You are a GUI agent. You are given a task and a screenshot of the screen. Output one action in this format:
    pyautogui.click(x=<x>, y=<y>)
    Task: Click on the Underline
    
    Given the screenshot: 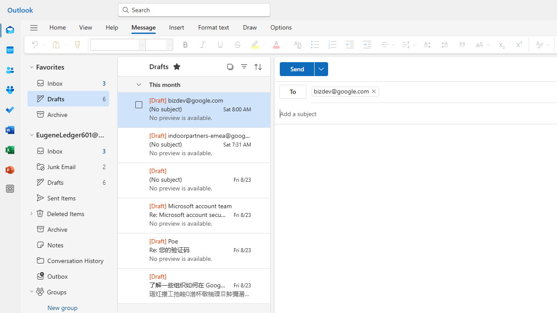 What is the action you would take?
    pyautogui.click(x=220, y=44)
    